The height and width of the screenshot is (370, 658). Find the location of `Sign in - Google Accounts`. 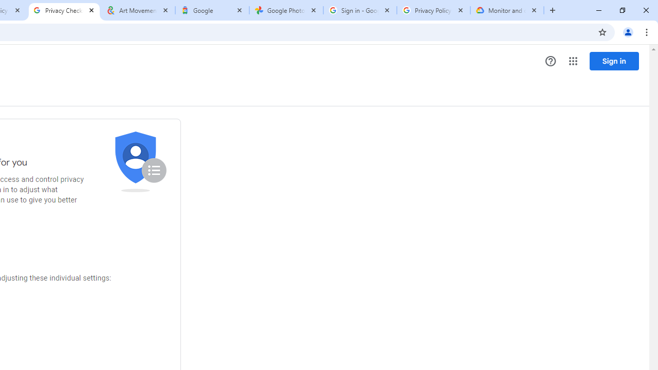

Sign in - Google Accounts is located at coordinates (360, 10).